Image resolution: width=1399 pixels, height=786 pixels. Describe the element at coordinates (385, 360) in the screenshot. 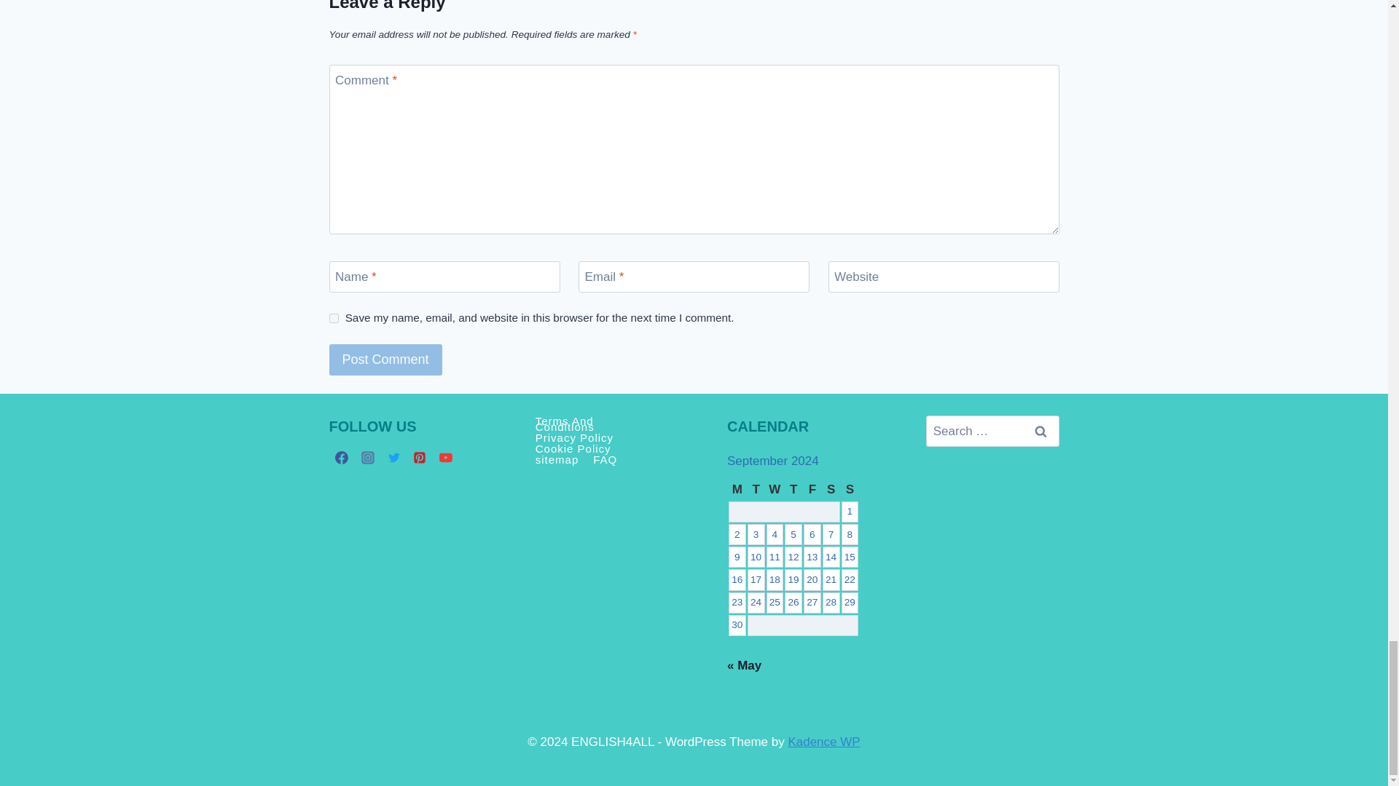

I see `Post Comment` at that location.